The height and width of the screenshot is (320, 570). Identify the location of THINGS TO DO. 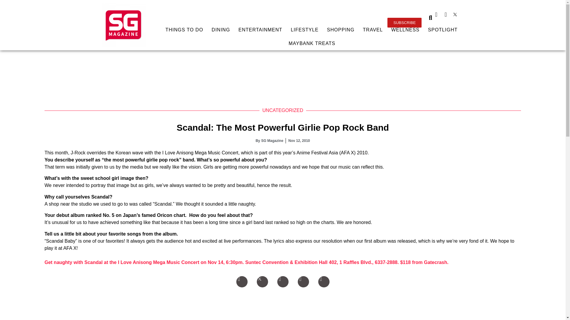
(184, 30).